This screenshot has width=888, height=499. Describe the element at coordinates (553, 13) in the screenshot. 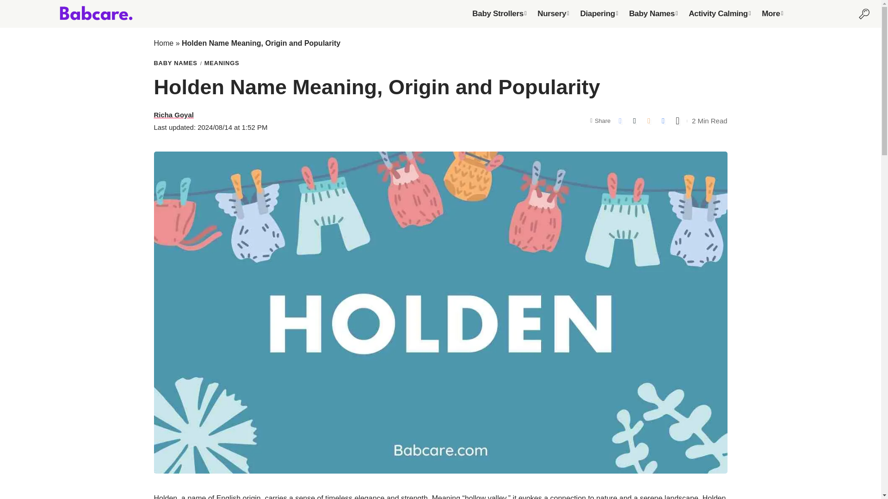

I see `Nursery` at that location.